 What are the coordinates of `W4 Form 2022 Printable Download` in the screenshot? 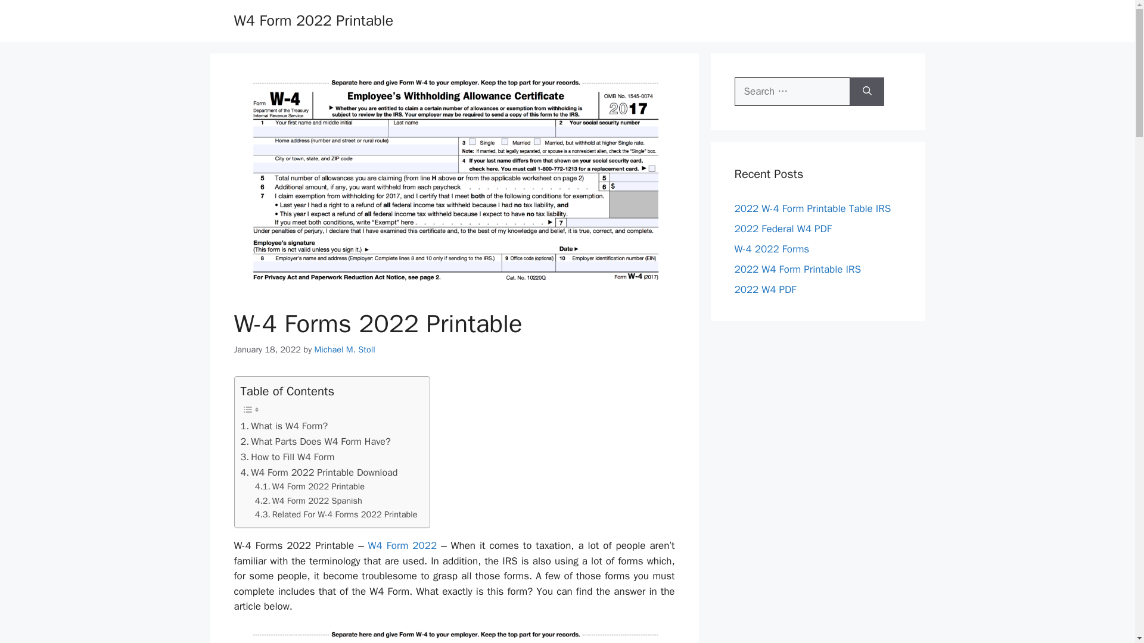 It's located at (319, 472).